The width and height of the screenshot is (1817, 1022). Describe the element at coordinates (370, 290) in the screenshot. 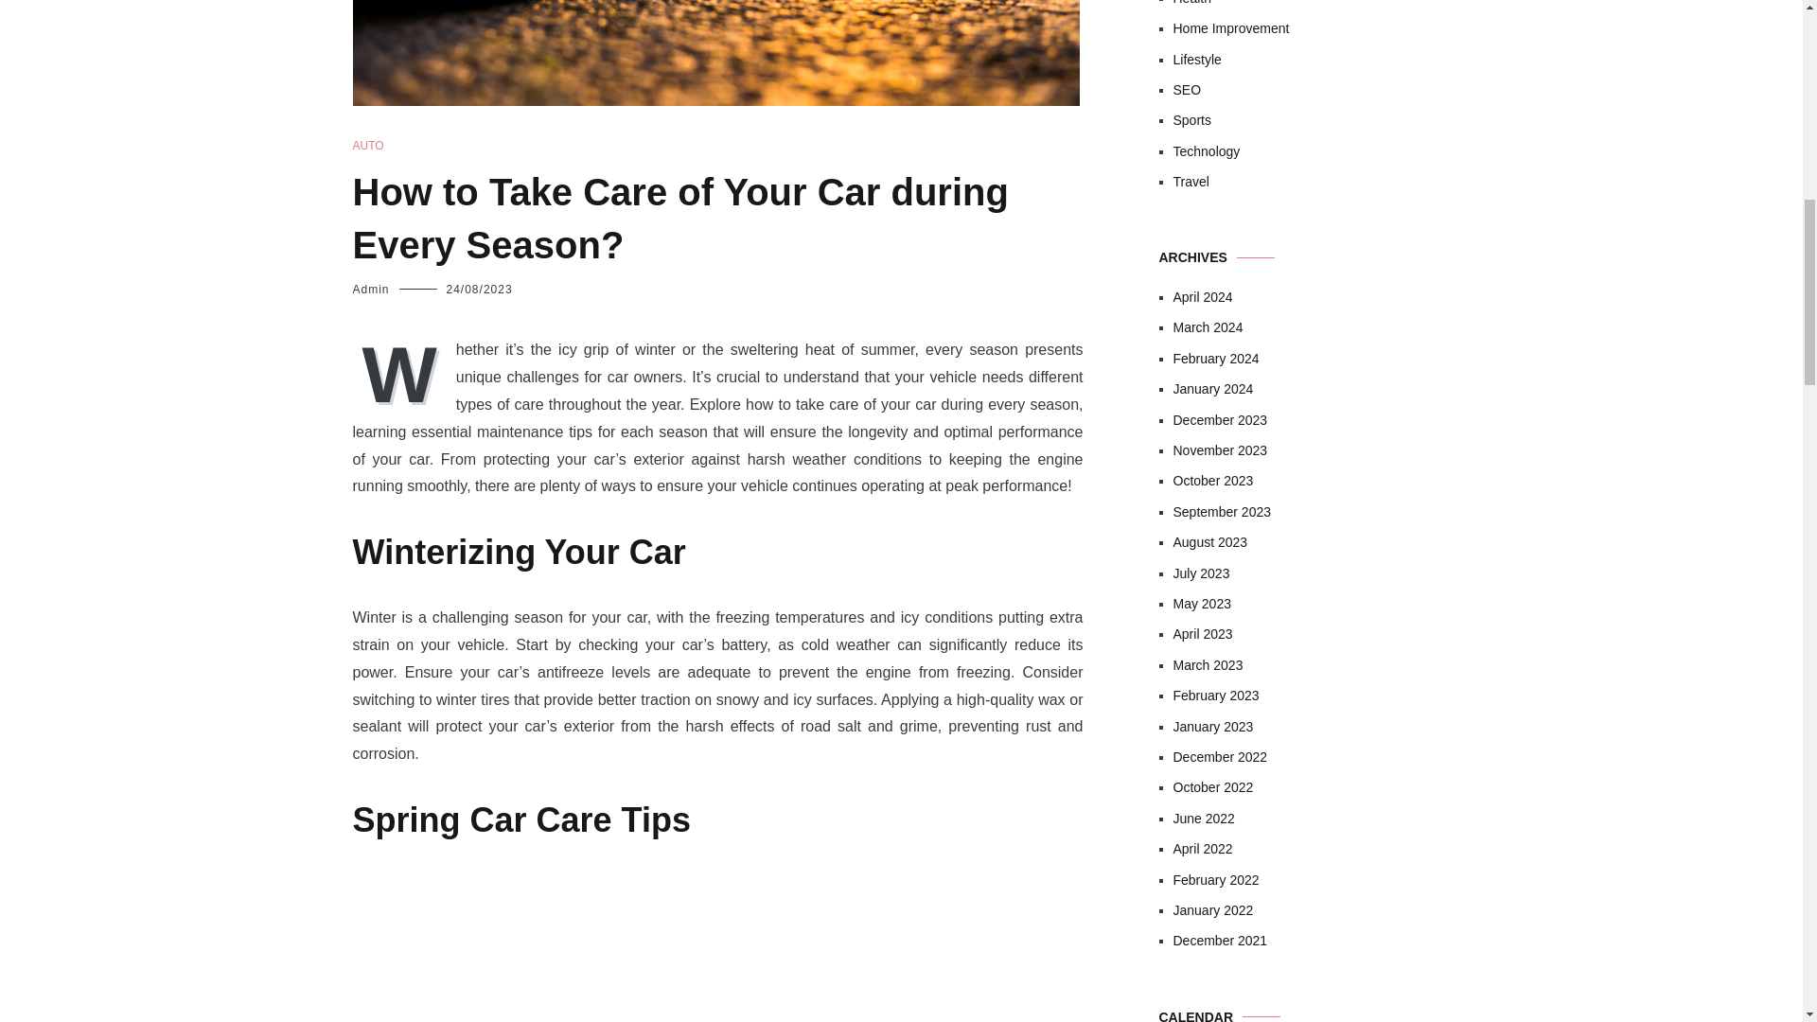

I see `Admin` at that location.